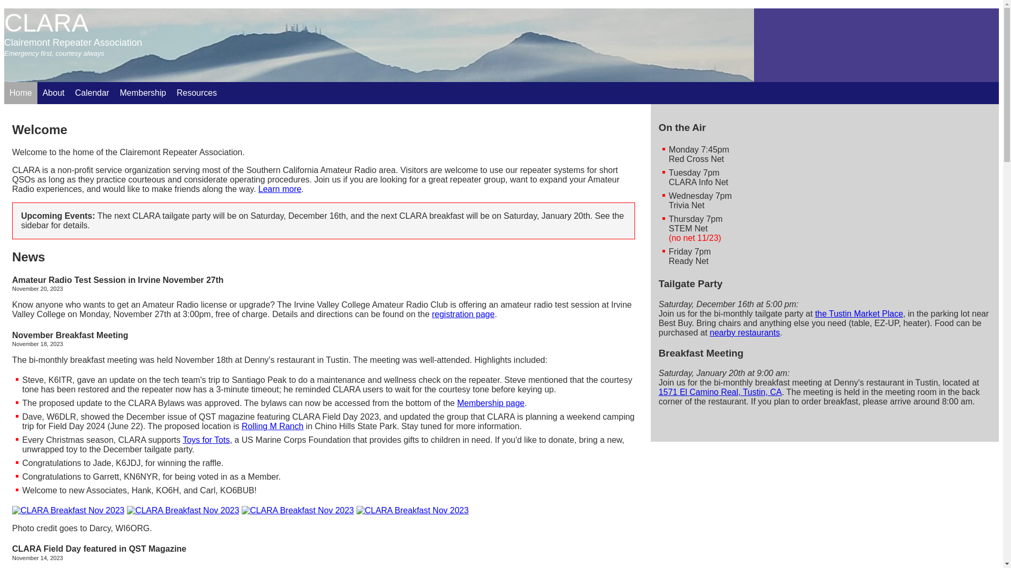 This screenshot has height=568, width=1011. What do you see at coordinates (196, 93) in the screenshot?
I see `Resources` at bounding box center [196, 93].